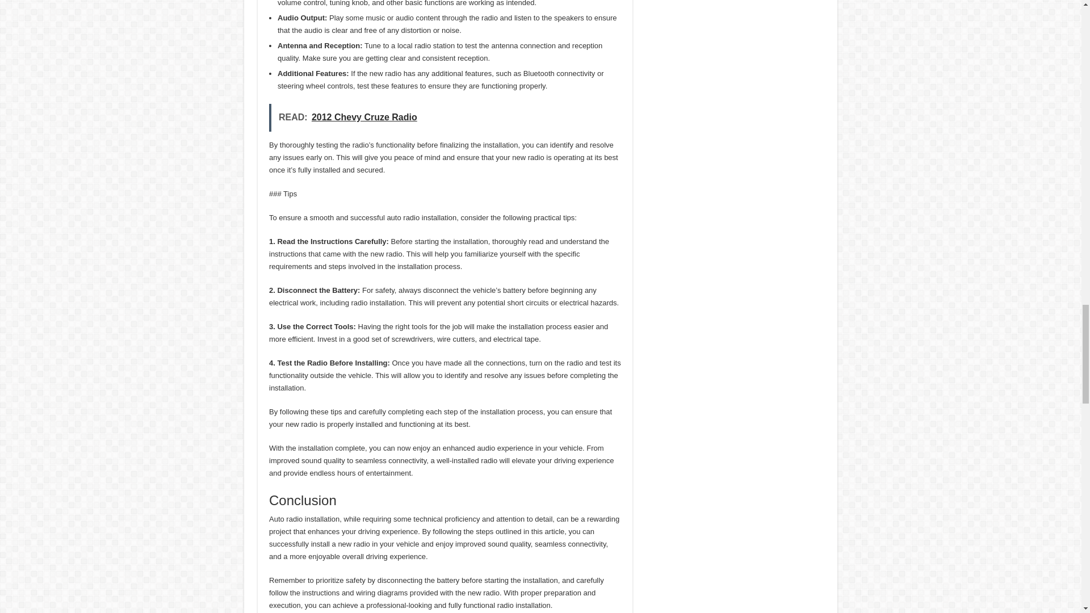  What do you see at coordinates (445, 117) in the screenshot?
I see `READ:  2012 Chevy Cruze Radio` at bounding box center [445, 117].